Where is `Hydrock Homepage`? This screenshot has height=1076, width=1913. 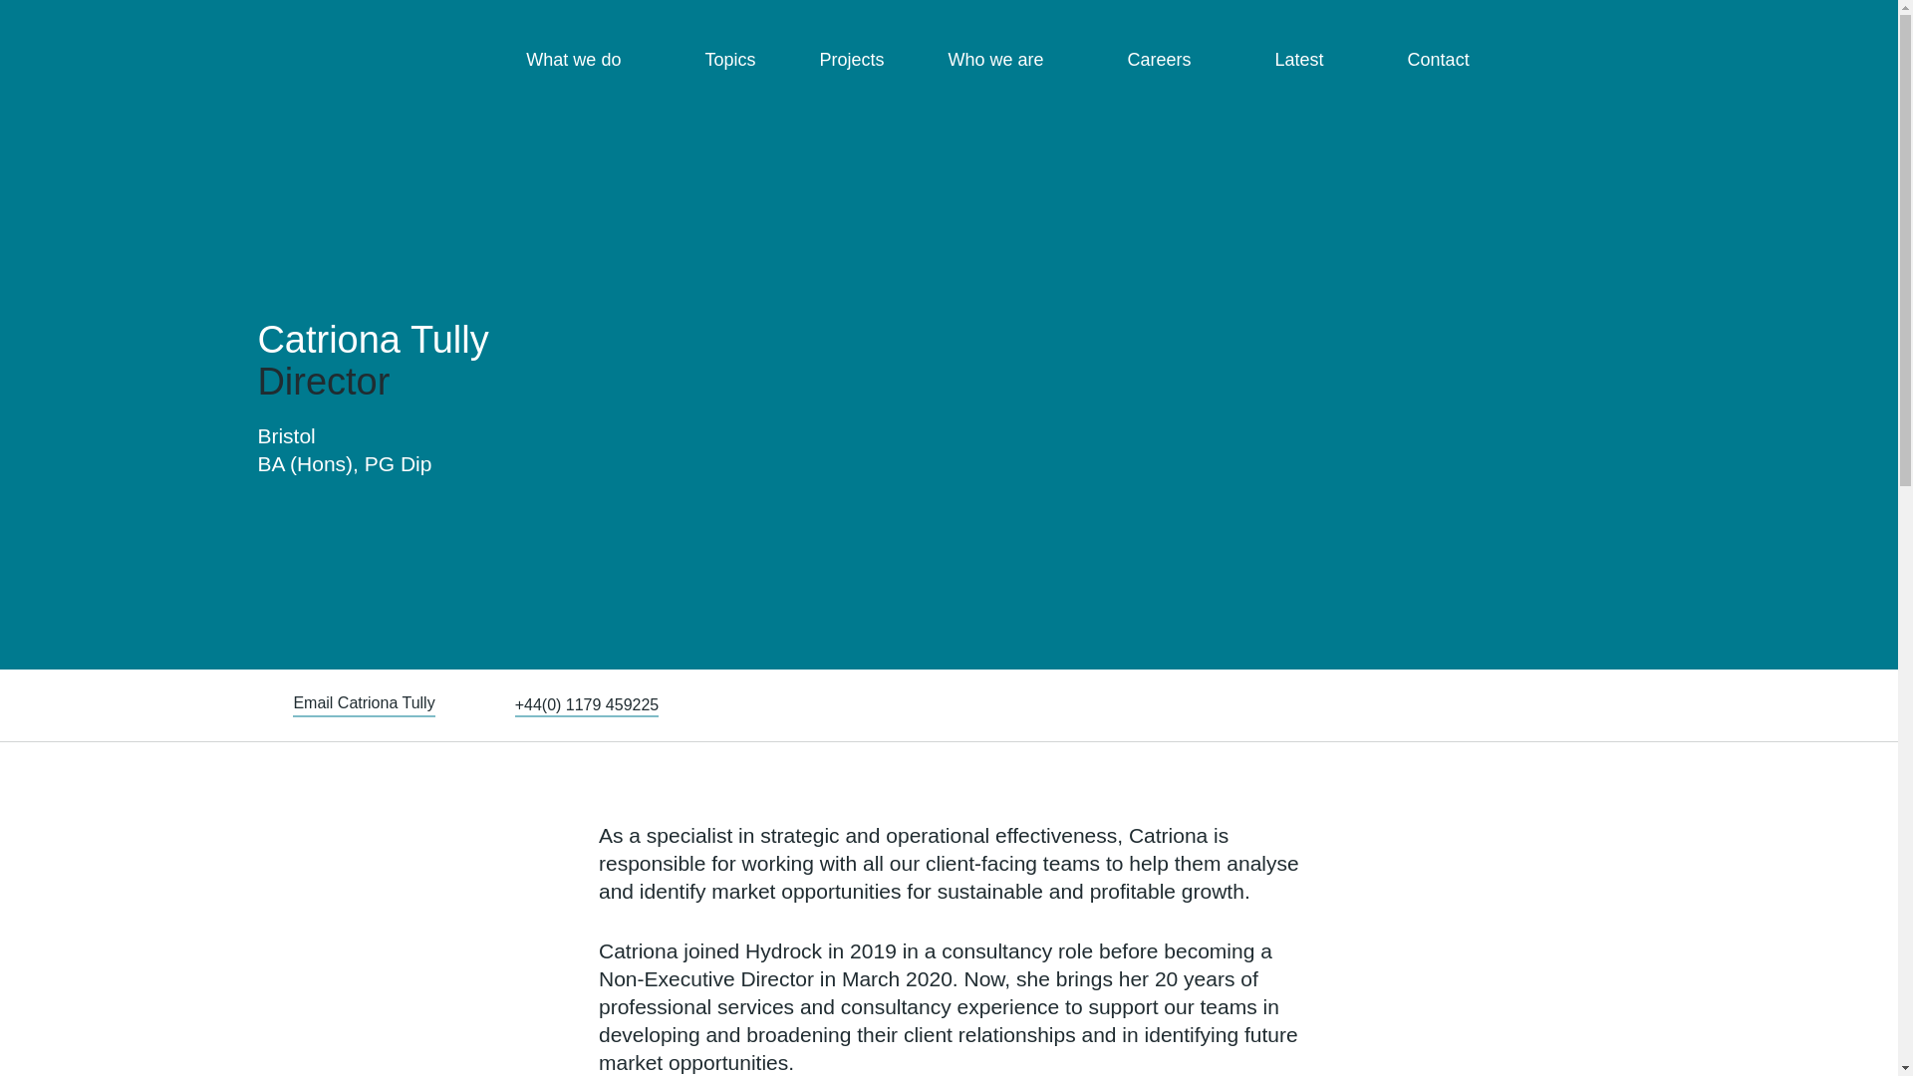
Hydrock Homepage is located at coordinates (219, 50).